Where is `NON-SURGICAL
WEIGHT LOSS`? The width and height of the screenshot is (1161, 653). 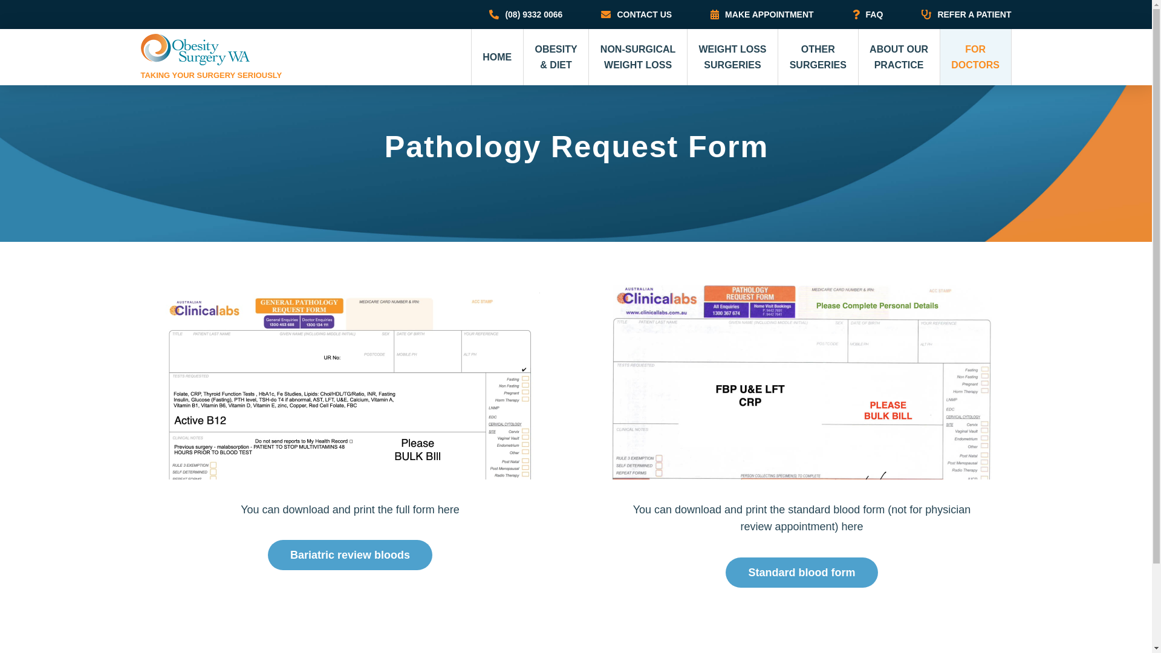 NON-SURGICAL
WEIGHT LOSS is located at coordinates (639, 57).